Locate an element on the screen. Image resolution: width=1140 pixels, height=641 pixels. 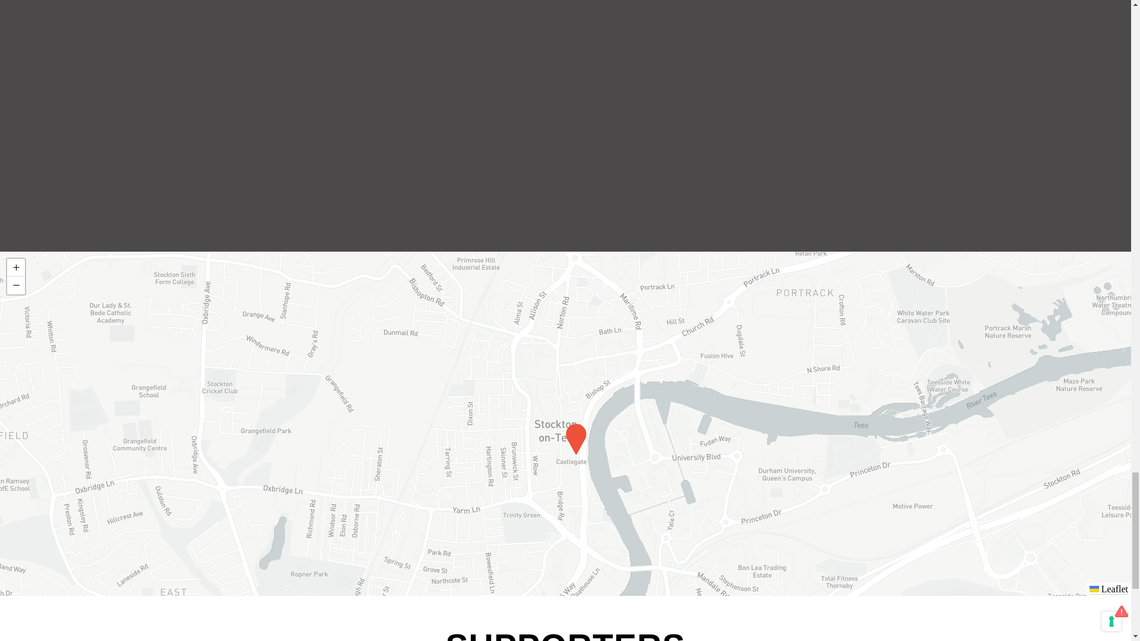
Leaflet is located at coordinates (1109, 589).